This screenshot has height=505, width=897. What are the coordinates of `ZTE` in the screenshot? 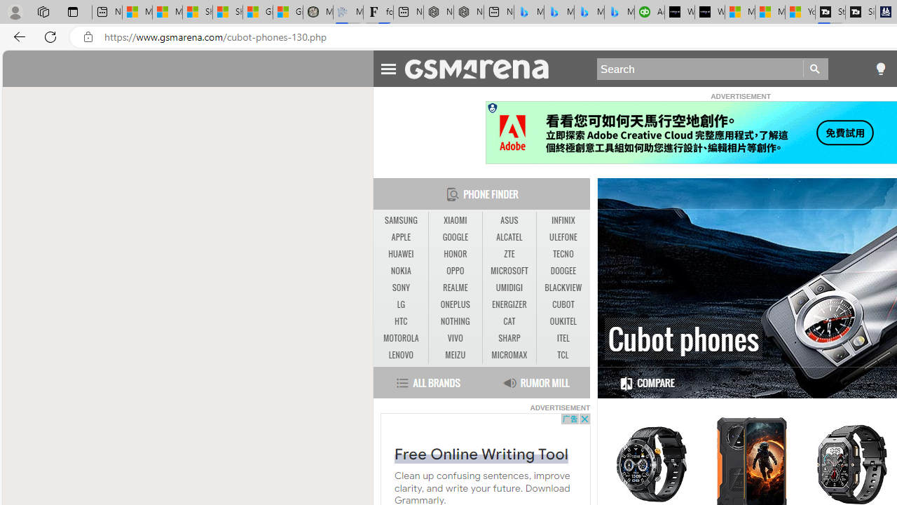 It's located at (509, 254).